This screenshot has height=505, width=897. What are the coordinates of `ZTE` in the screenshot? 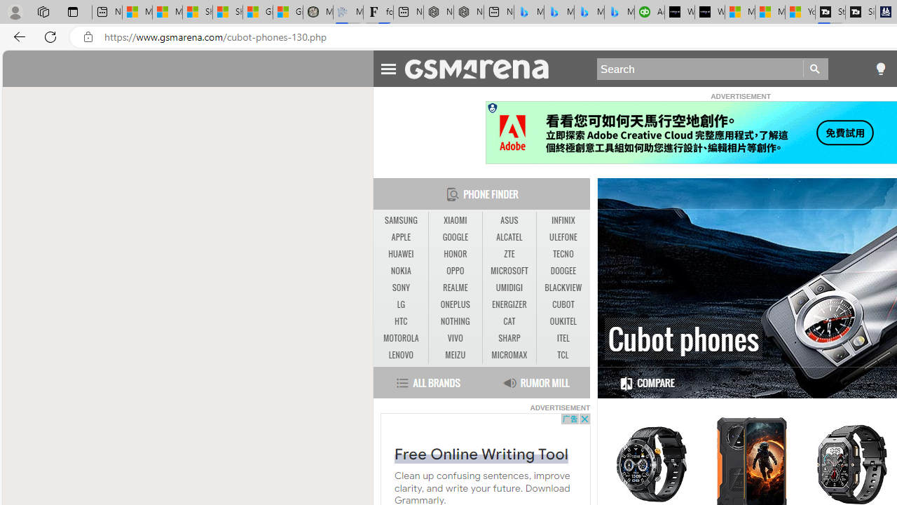 It's located at (509, 254).